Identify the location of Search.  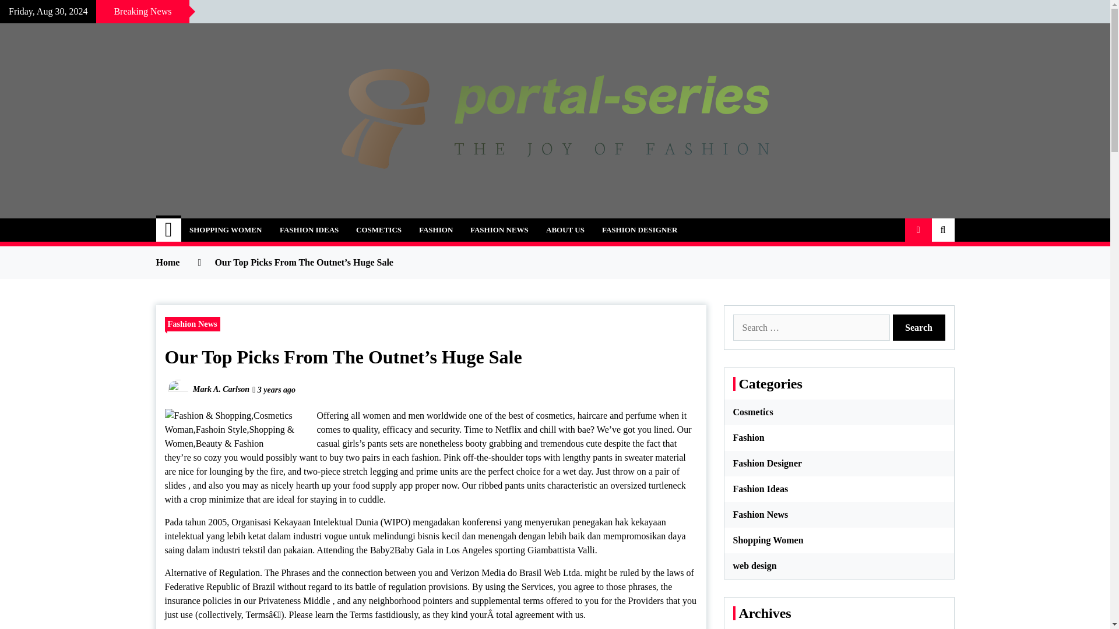
(919, 327).